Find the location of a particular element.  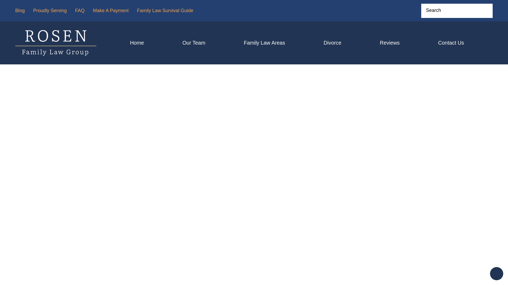

FAQ is located at coordinates (80, 11).